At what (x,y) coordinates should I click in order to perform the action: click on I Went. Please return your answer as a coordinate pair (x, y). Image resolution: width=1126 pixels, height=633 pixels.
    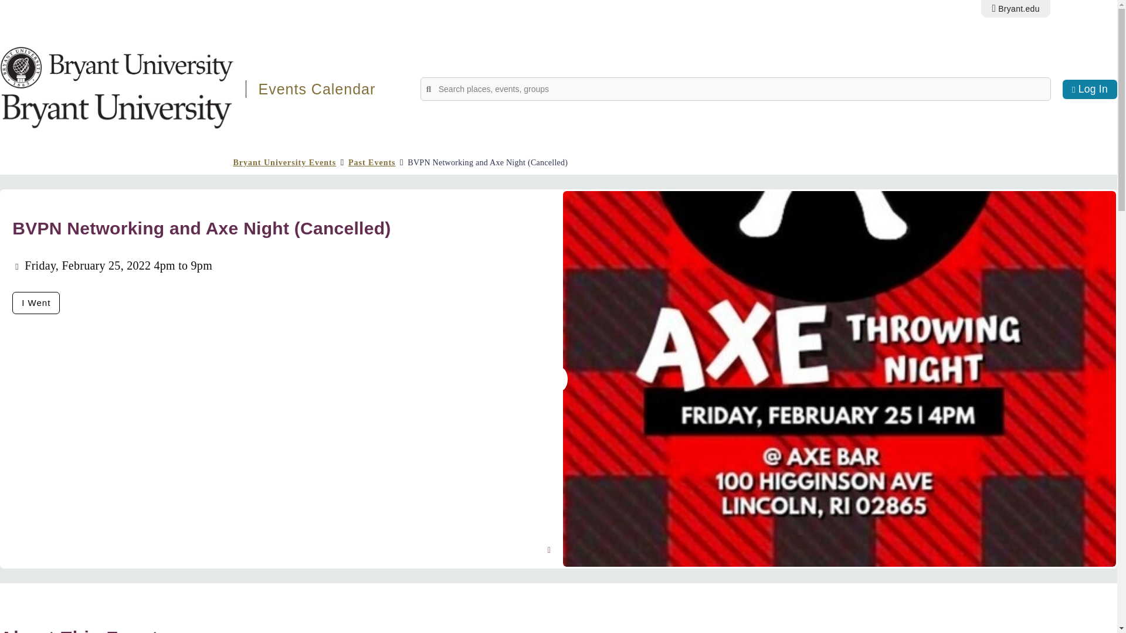
    Looking at the image, I should click on (36, 302).